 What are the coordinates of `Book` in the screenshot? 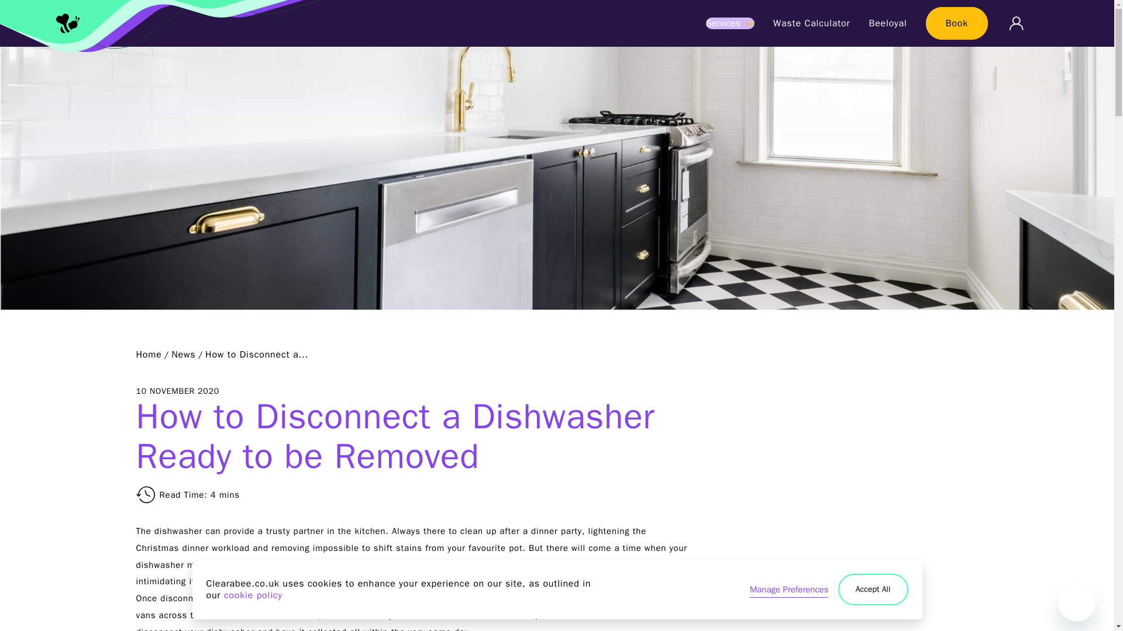 It's located at (957, 23).